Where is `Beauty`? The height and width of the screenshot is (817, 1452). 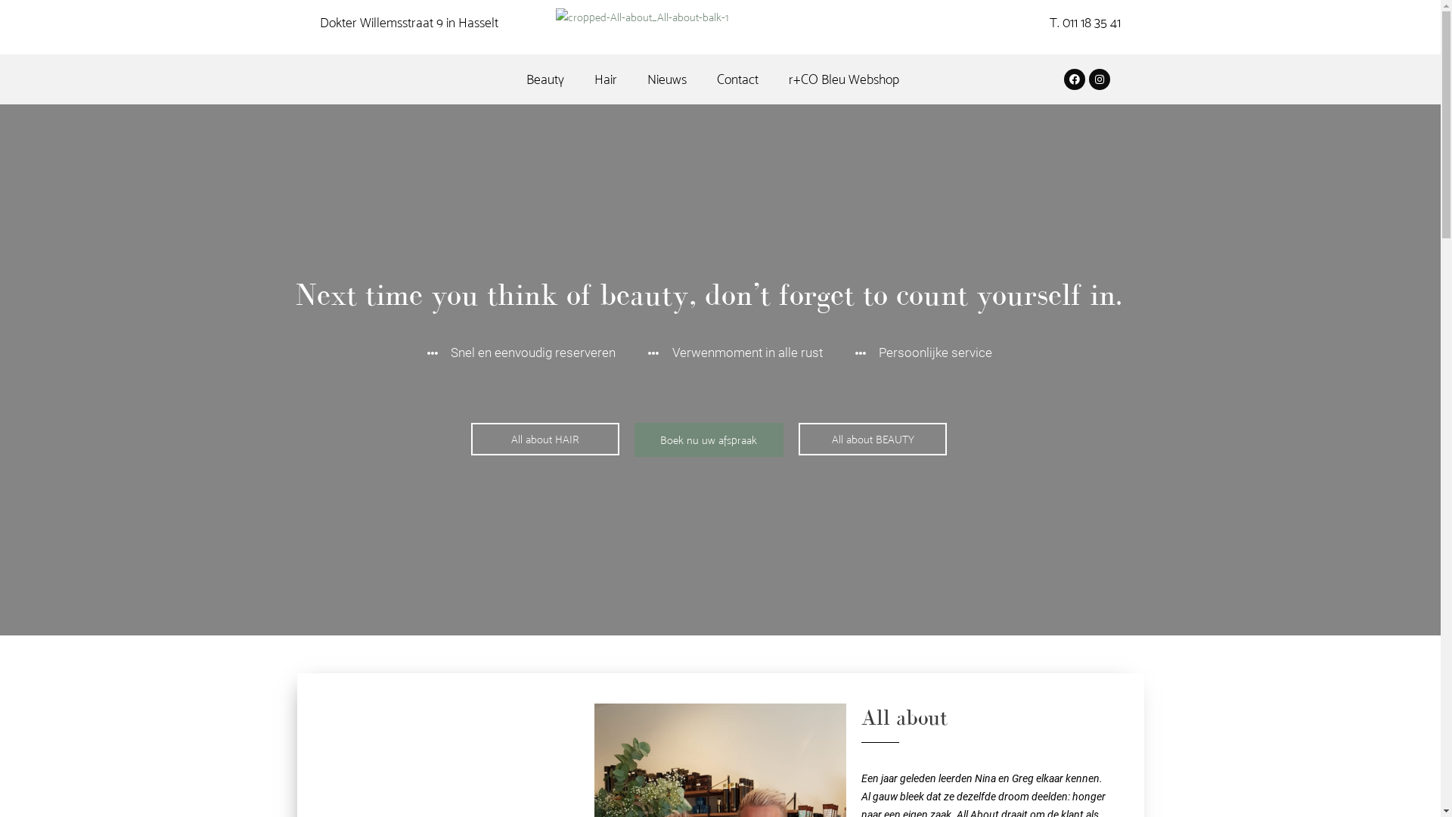 Beauty is located at coordinates (545, 79).